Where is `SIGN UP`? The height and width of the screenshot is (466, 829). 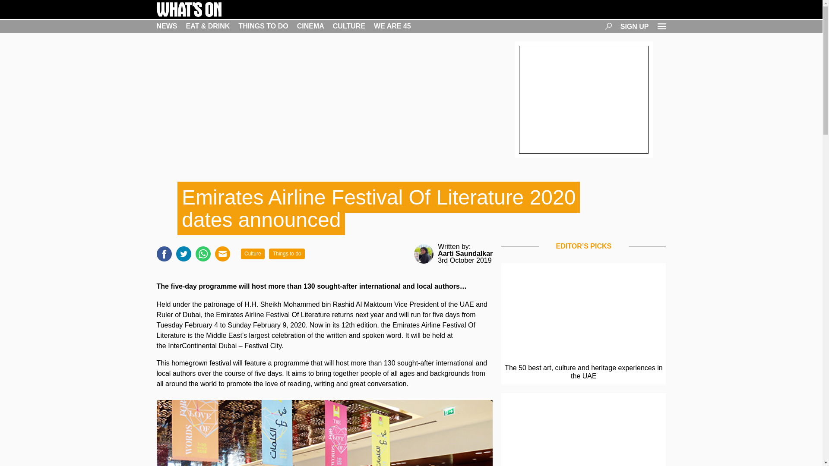 SIGN UP is located at coordinates (635, 26).